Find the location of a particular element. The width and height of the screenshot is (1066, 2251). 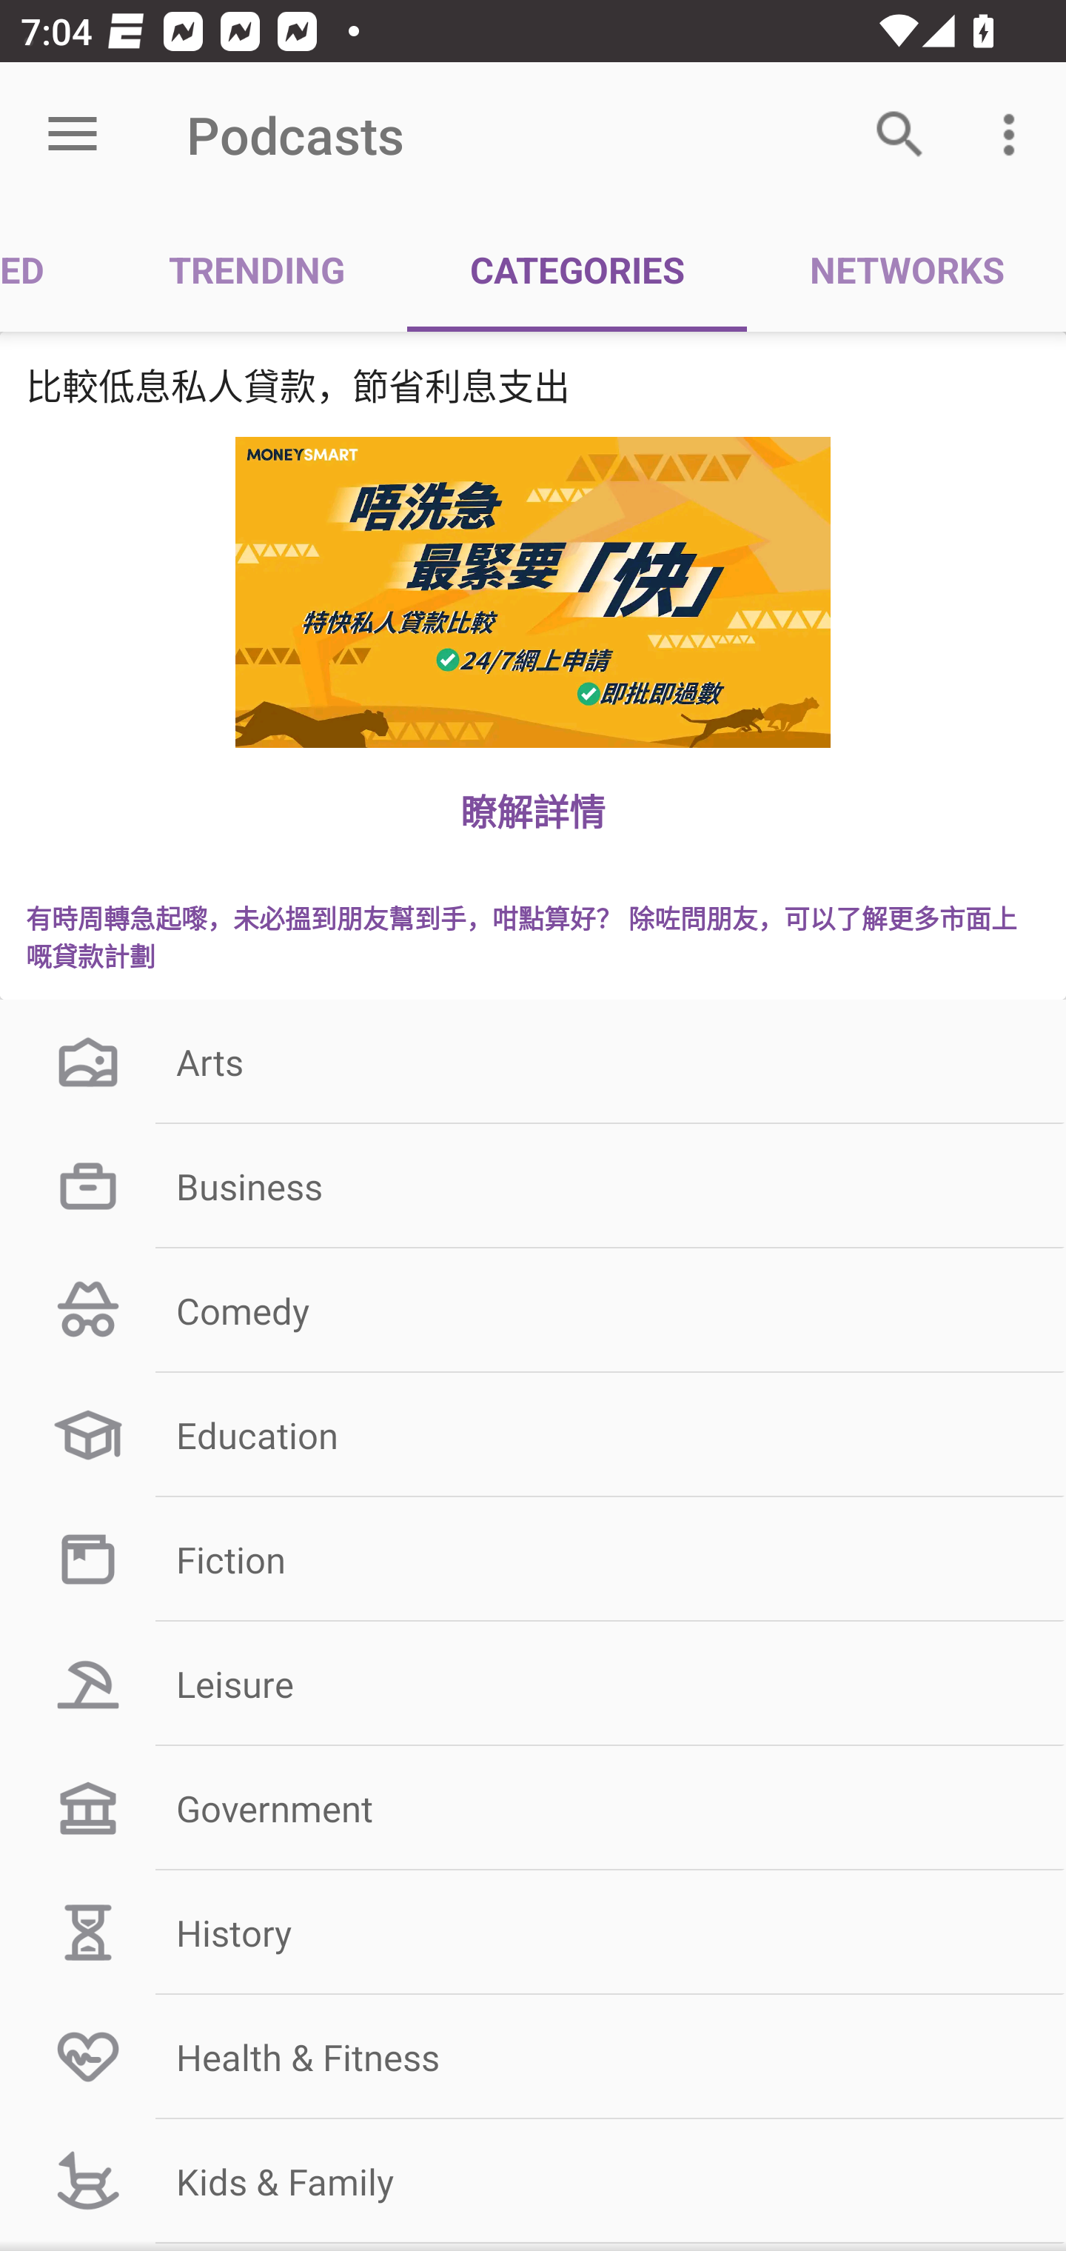

瞭解詳情 is located at coordinates (533, 810).